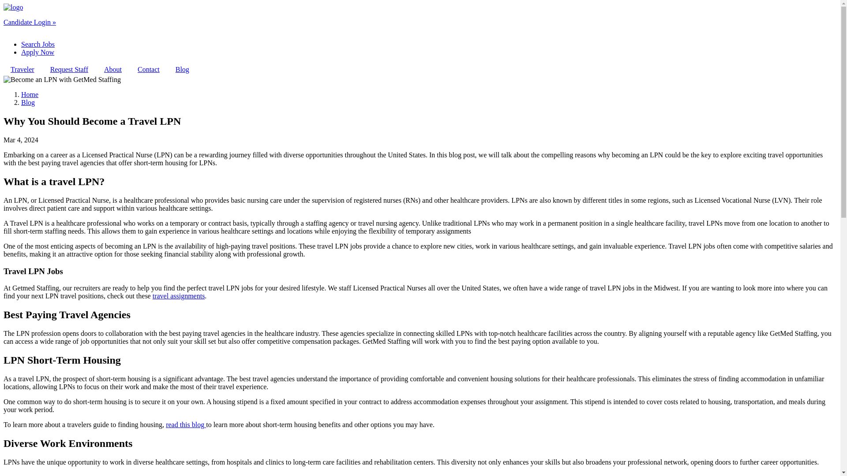 The height and width of the screenshot is (476, 847). Describe the element at coordinates (37, 52) in the screenshot. I see `Apply Now` at that location.